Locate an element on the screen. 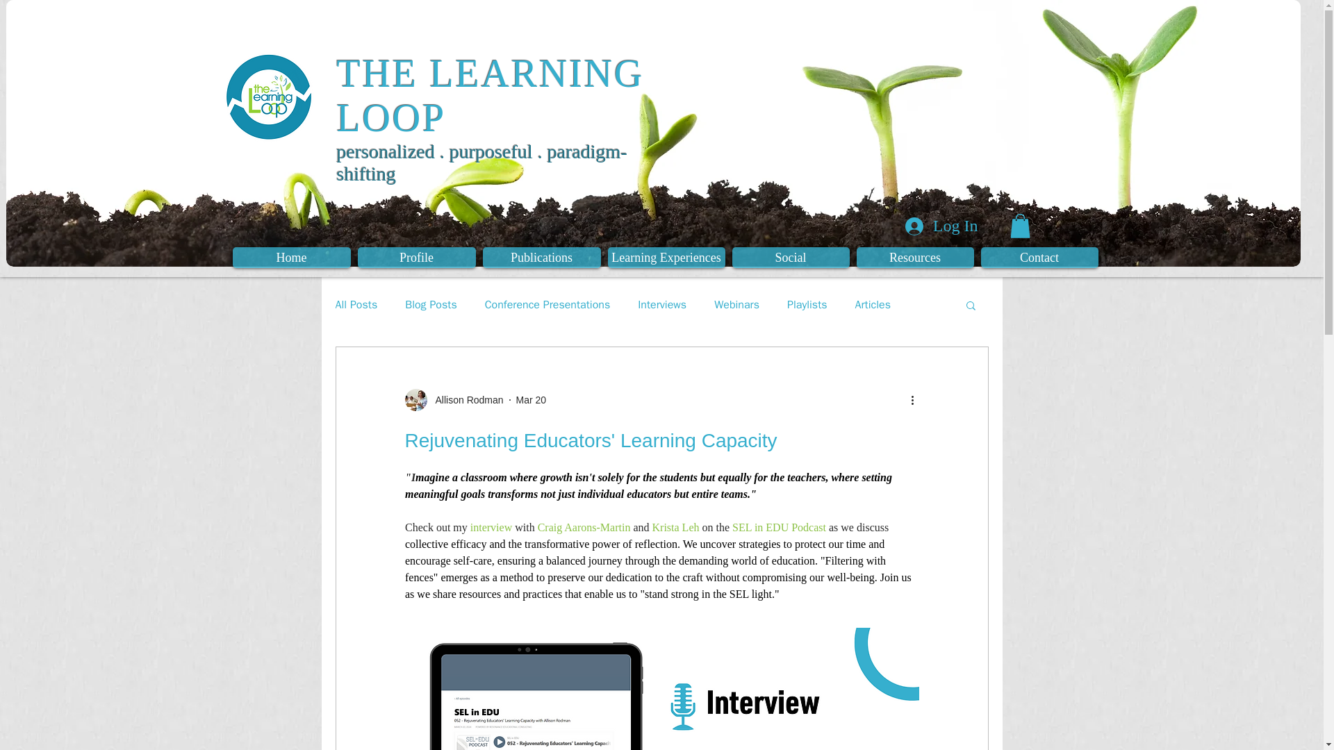 Image resolution: width=1334 pixels, height=750 pixels. Home is located at coordinates (290, 257).